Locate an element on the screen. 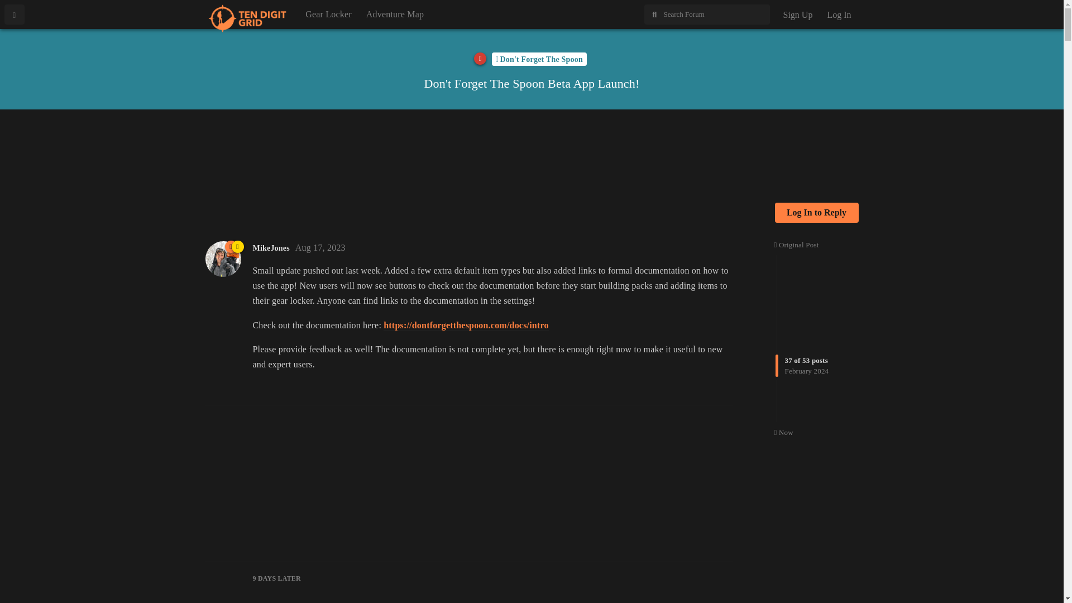 The height and width of the screenshot is (603, 1072). Aug 17, 2023 is located at coordinates (320, 248).